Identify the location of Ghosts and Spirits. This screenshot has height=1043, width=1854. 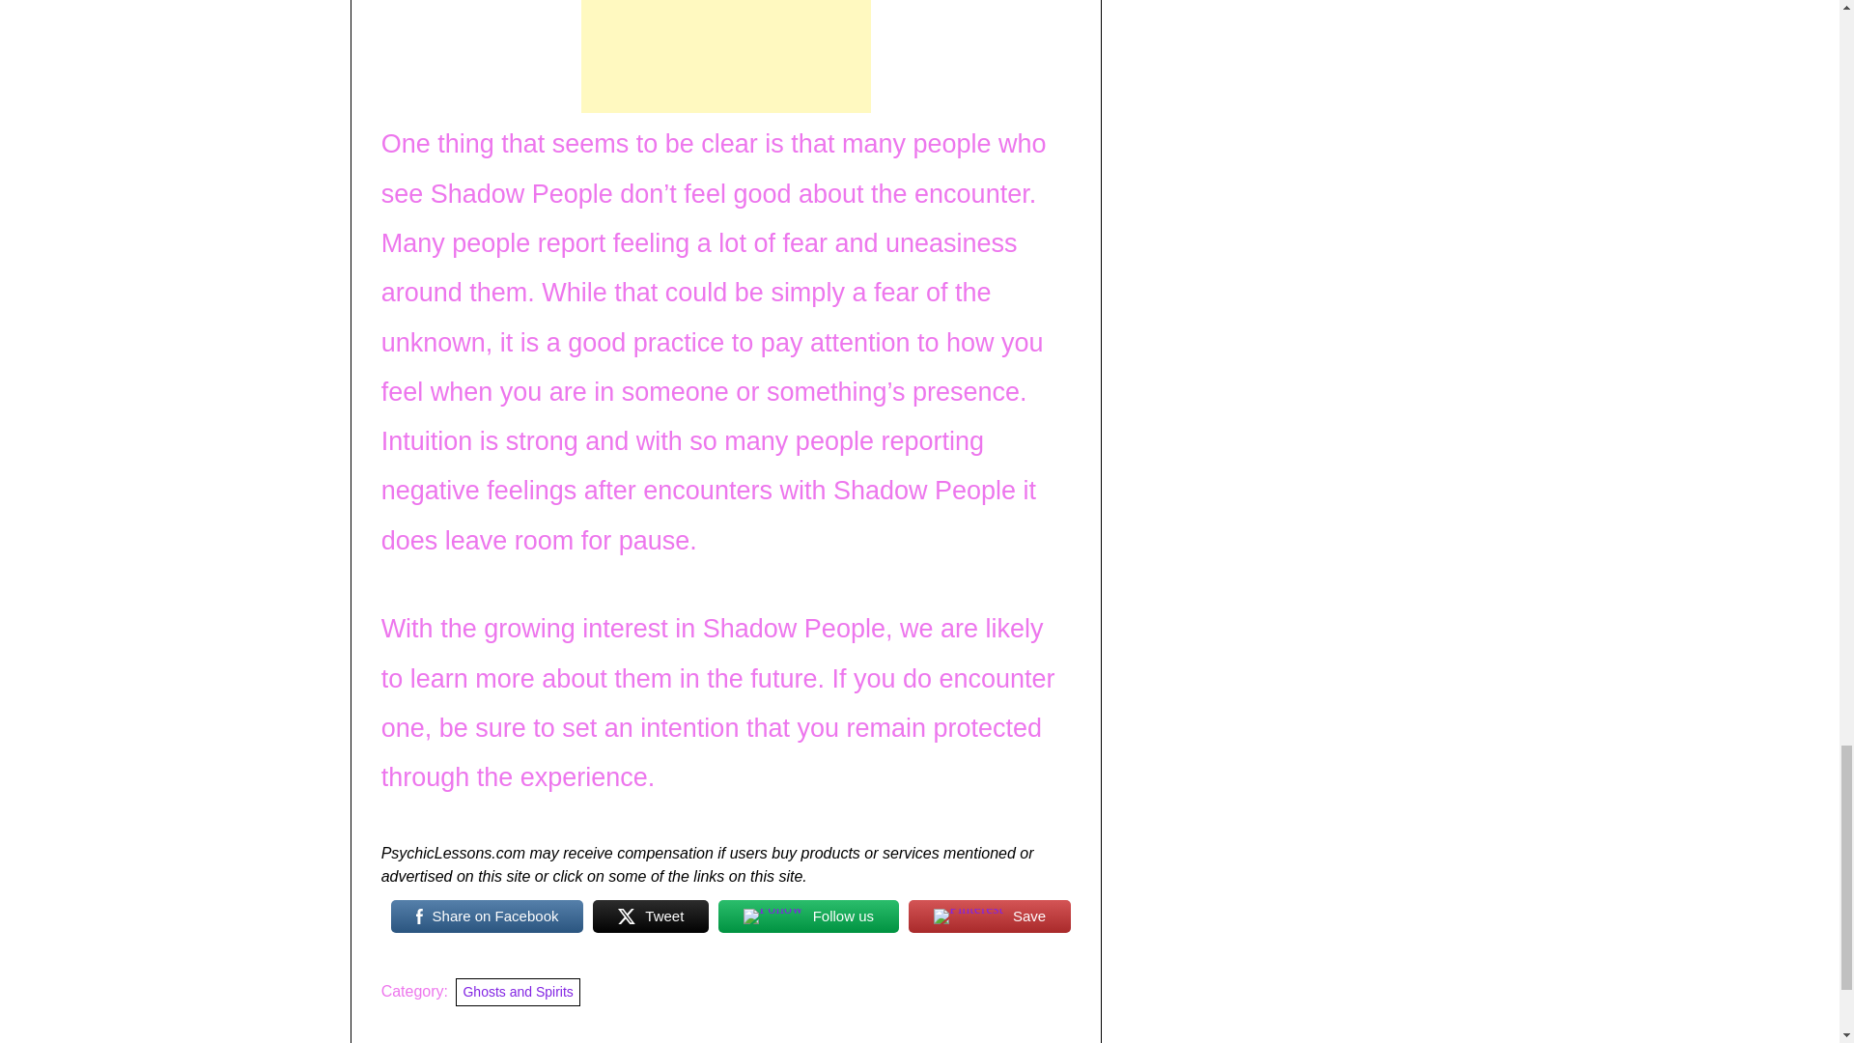
(518, 993).